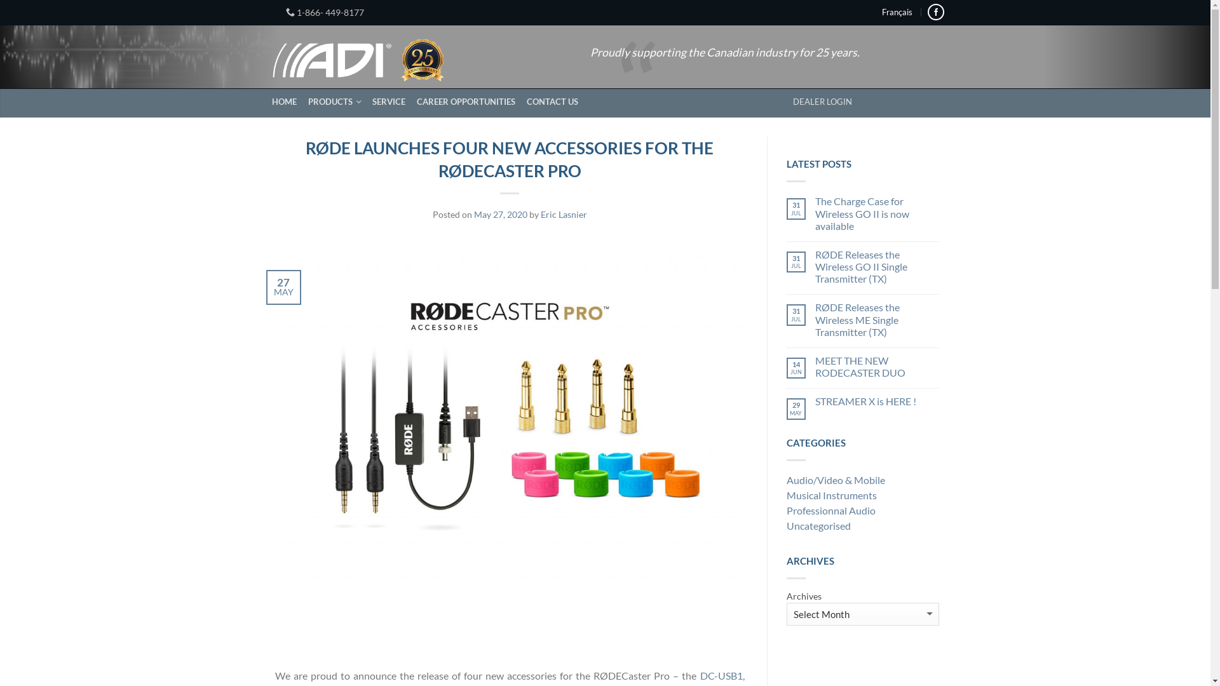  I want to click on DEALER LOGIN, so click(822, 102).